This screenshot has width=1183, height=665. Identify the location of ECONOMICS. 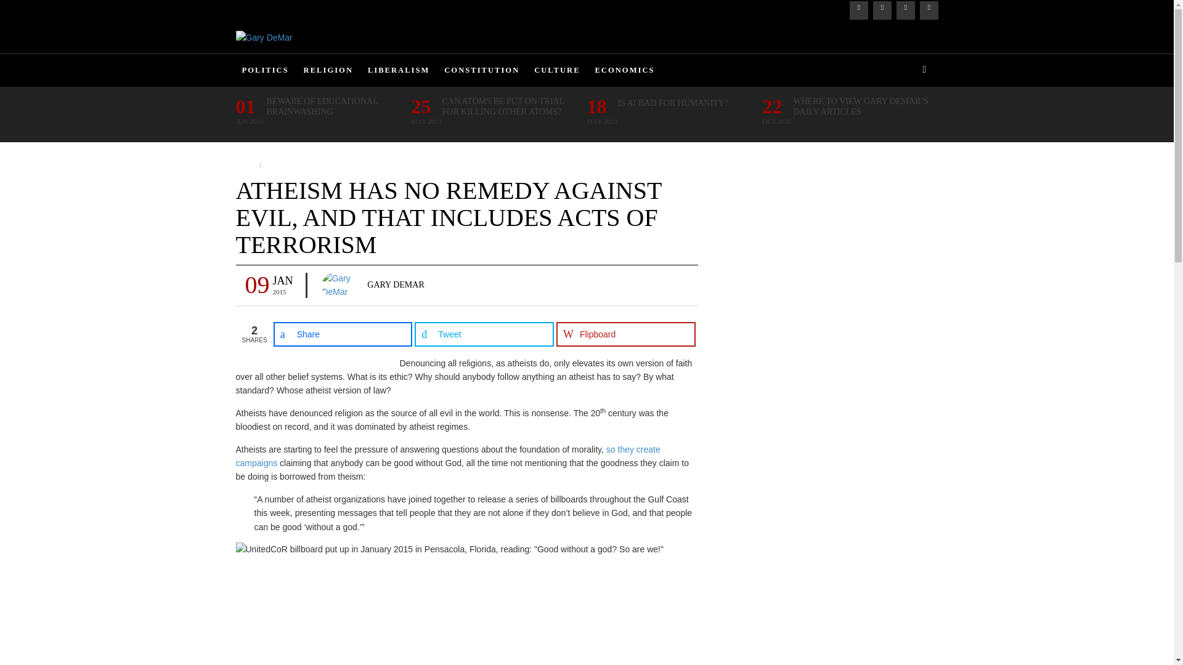
(624, 70).